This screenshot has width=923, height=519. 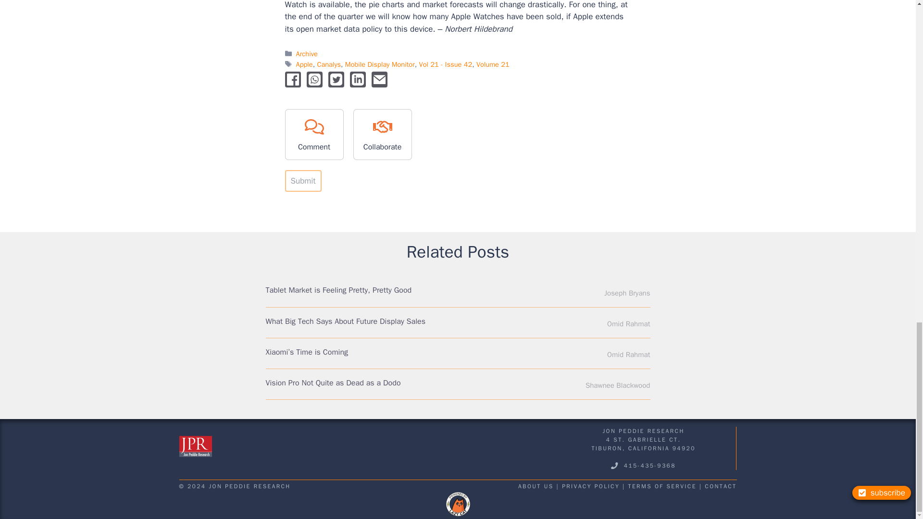 What do you see at coordinates (303, 181) in the screenshot?
I see `Submit` at bounding box center [303, 181].